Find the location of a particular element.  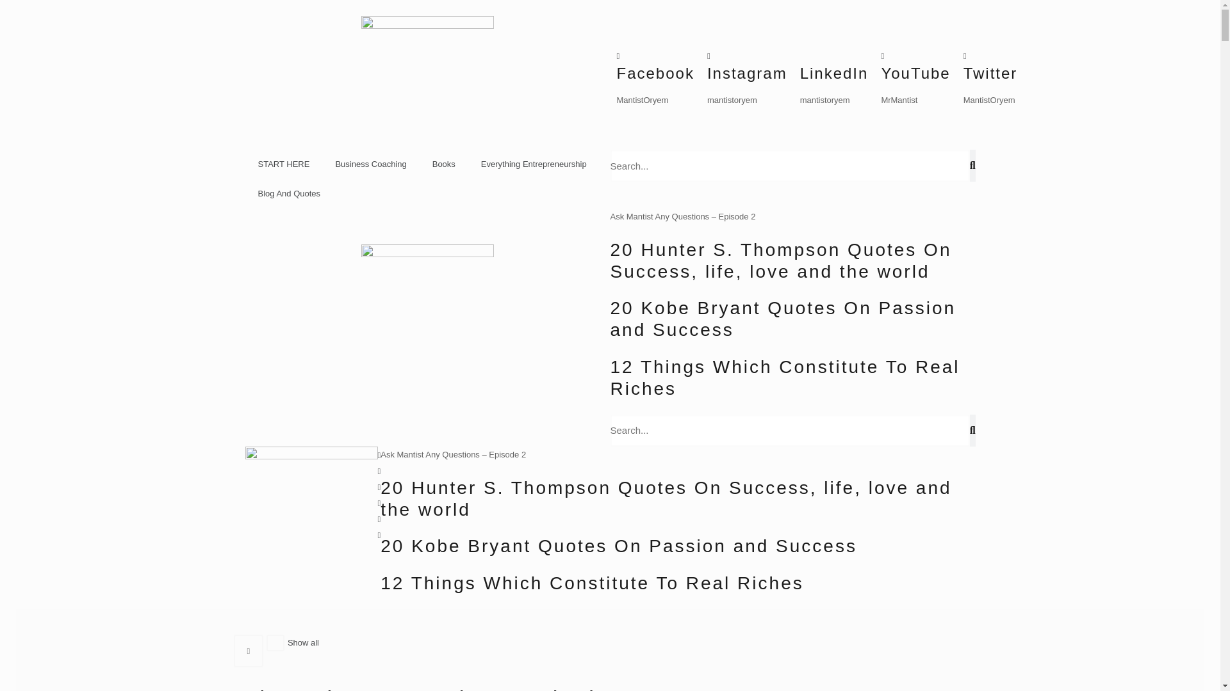

Books is located at coordinates (443, 164).